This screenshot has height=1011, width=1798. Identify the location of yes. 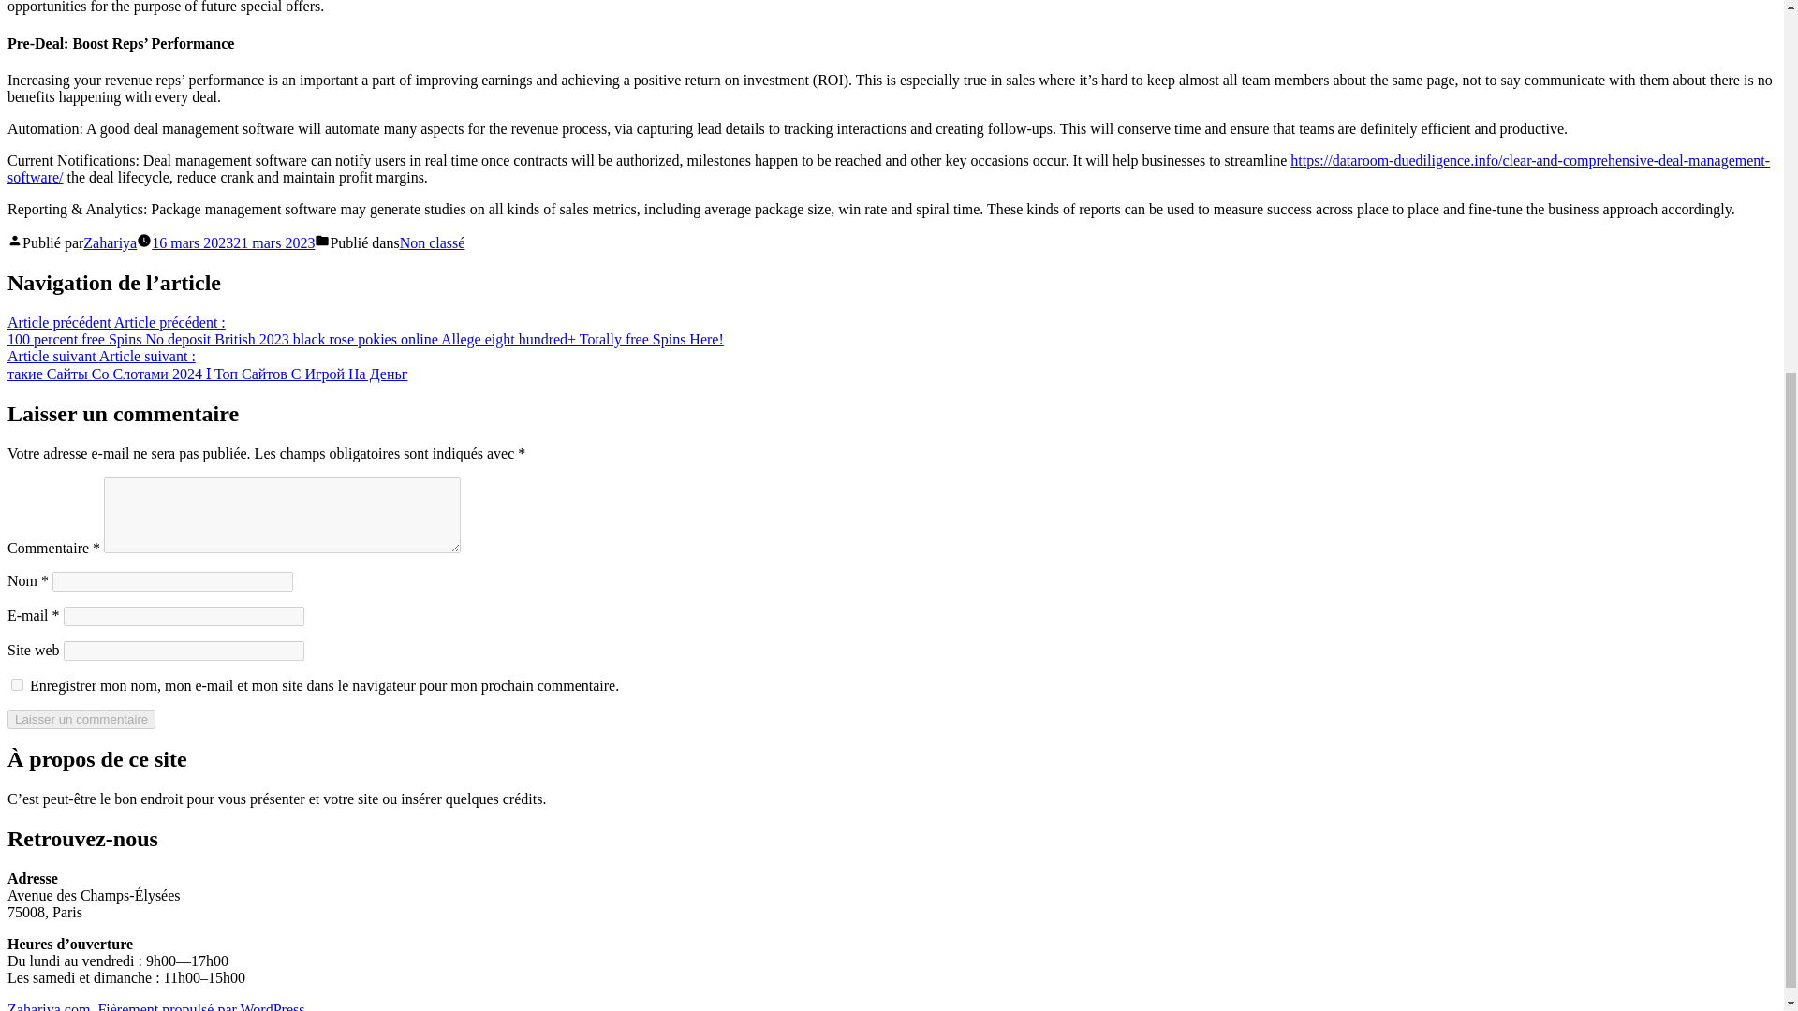
(17, 683).